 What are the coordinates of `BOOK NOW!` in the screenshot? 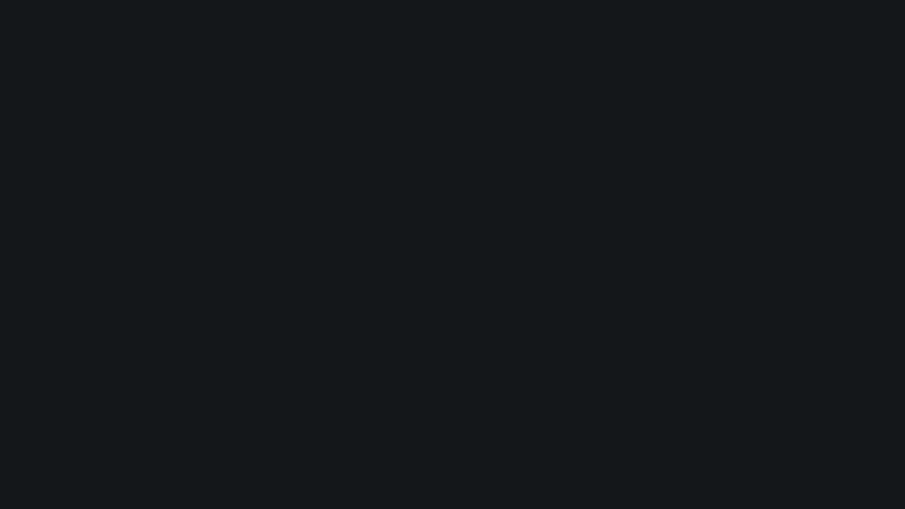 It's located at (570, 72).